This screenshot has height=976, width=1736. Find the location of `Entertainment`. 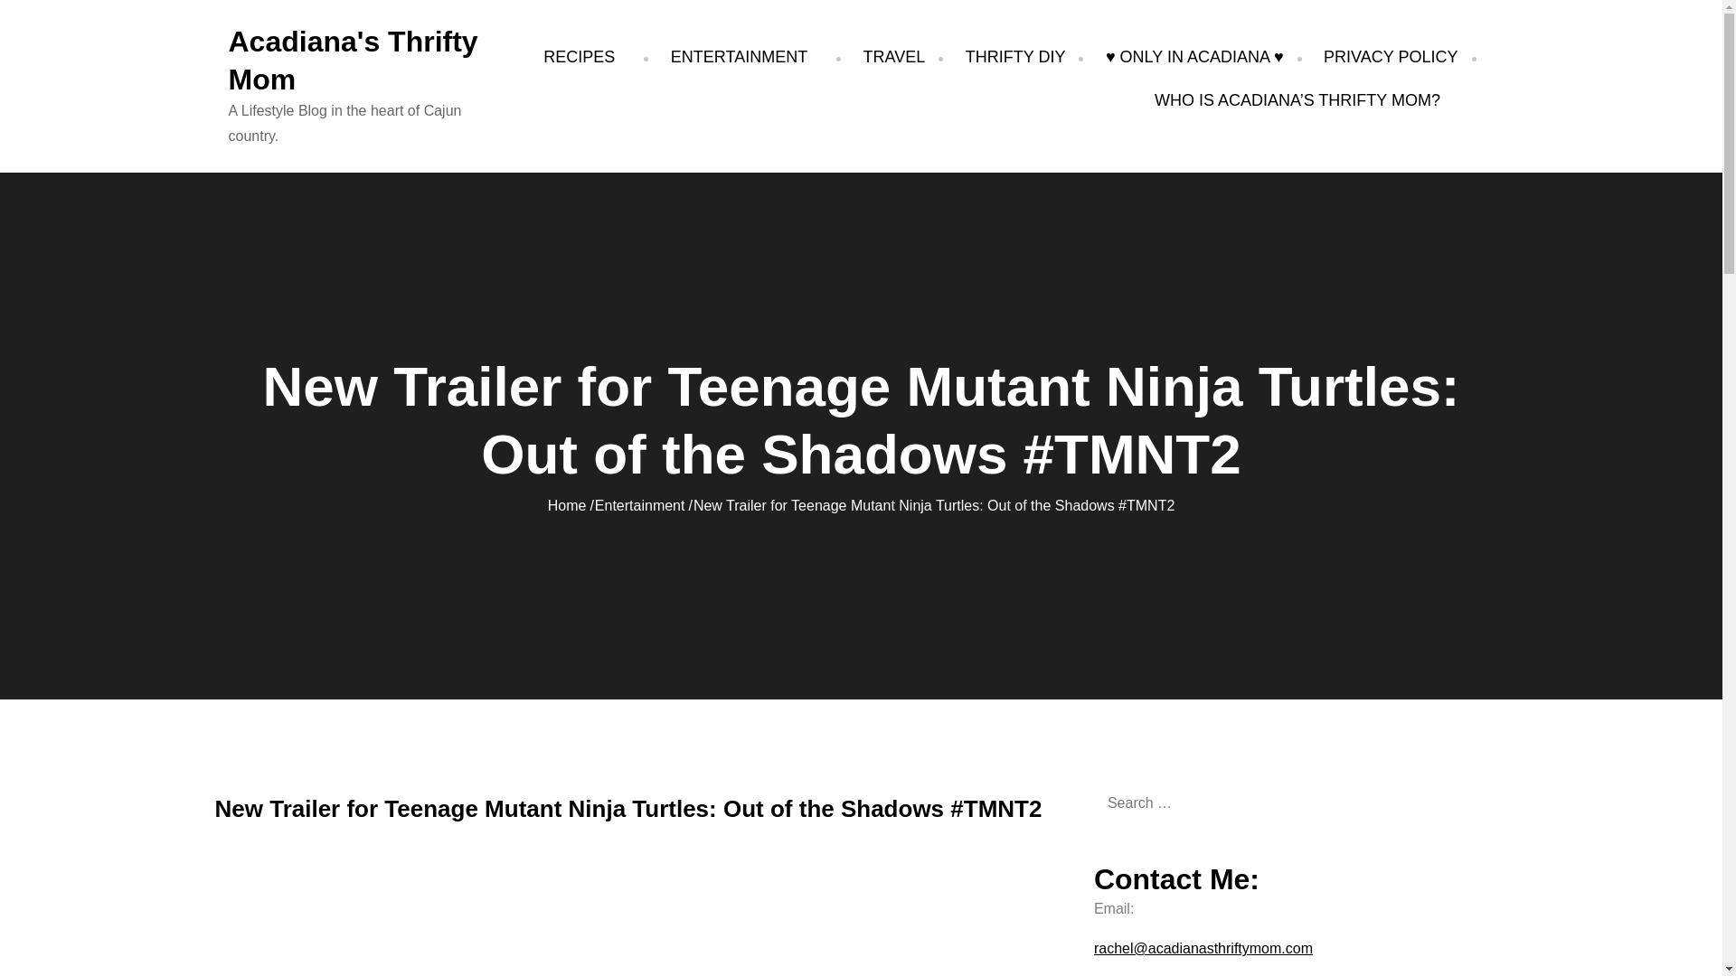

Entertainment is located at coordinates (640, 505).